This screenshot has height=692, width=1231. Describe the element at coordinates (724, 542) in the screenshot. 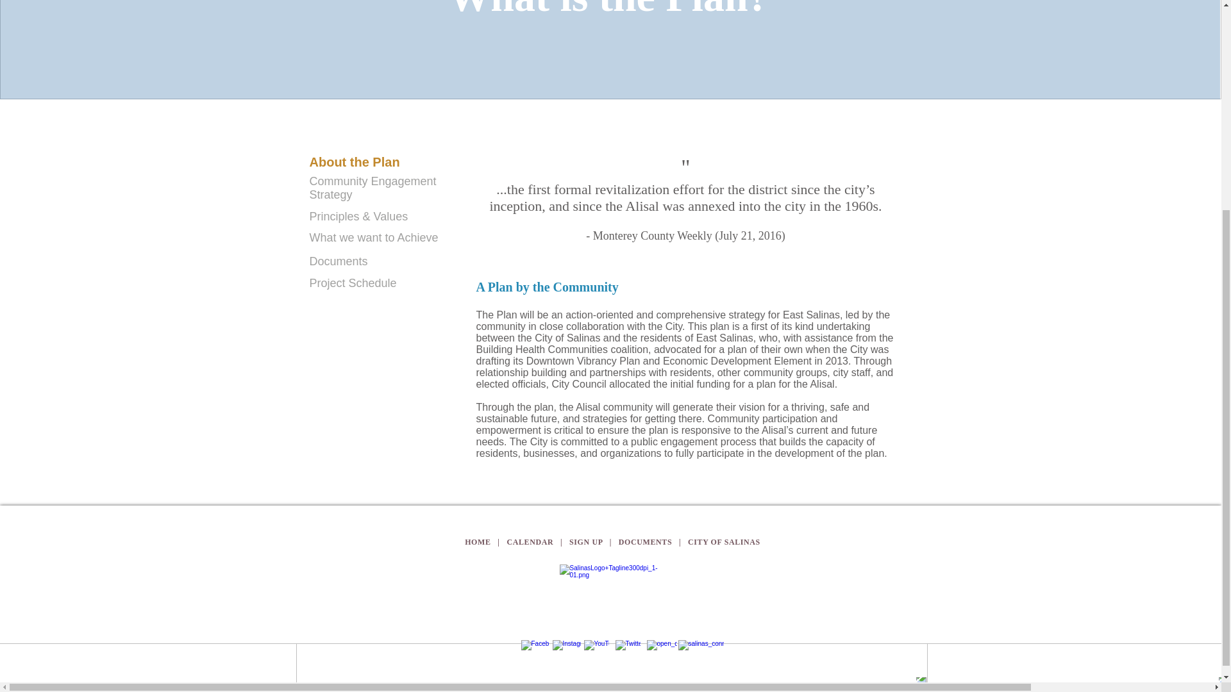

I see `CITY OF SALINAS` at that location.